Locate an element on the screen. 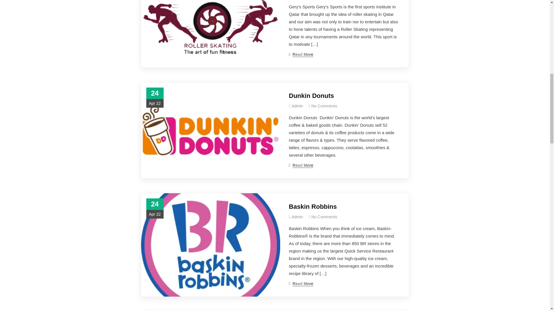  Posts by admin is located at coordinates (297, 106).